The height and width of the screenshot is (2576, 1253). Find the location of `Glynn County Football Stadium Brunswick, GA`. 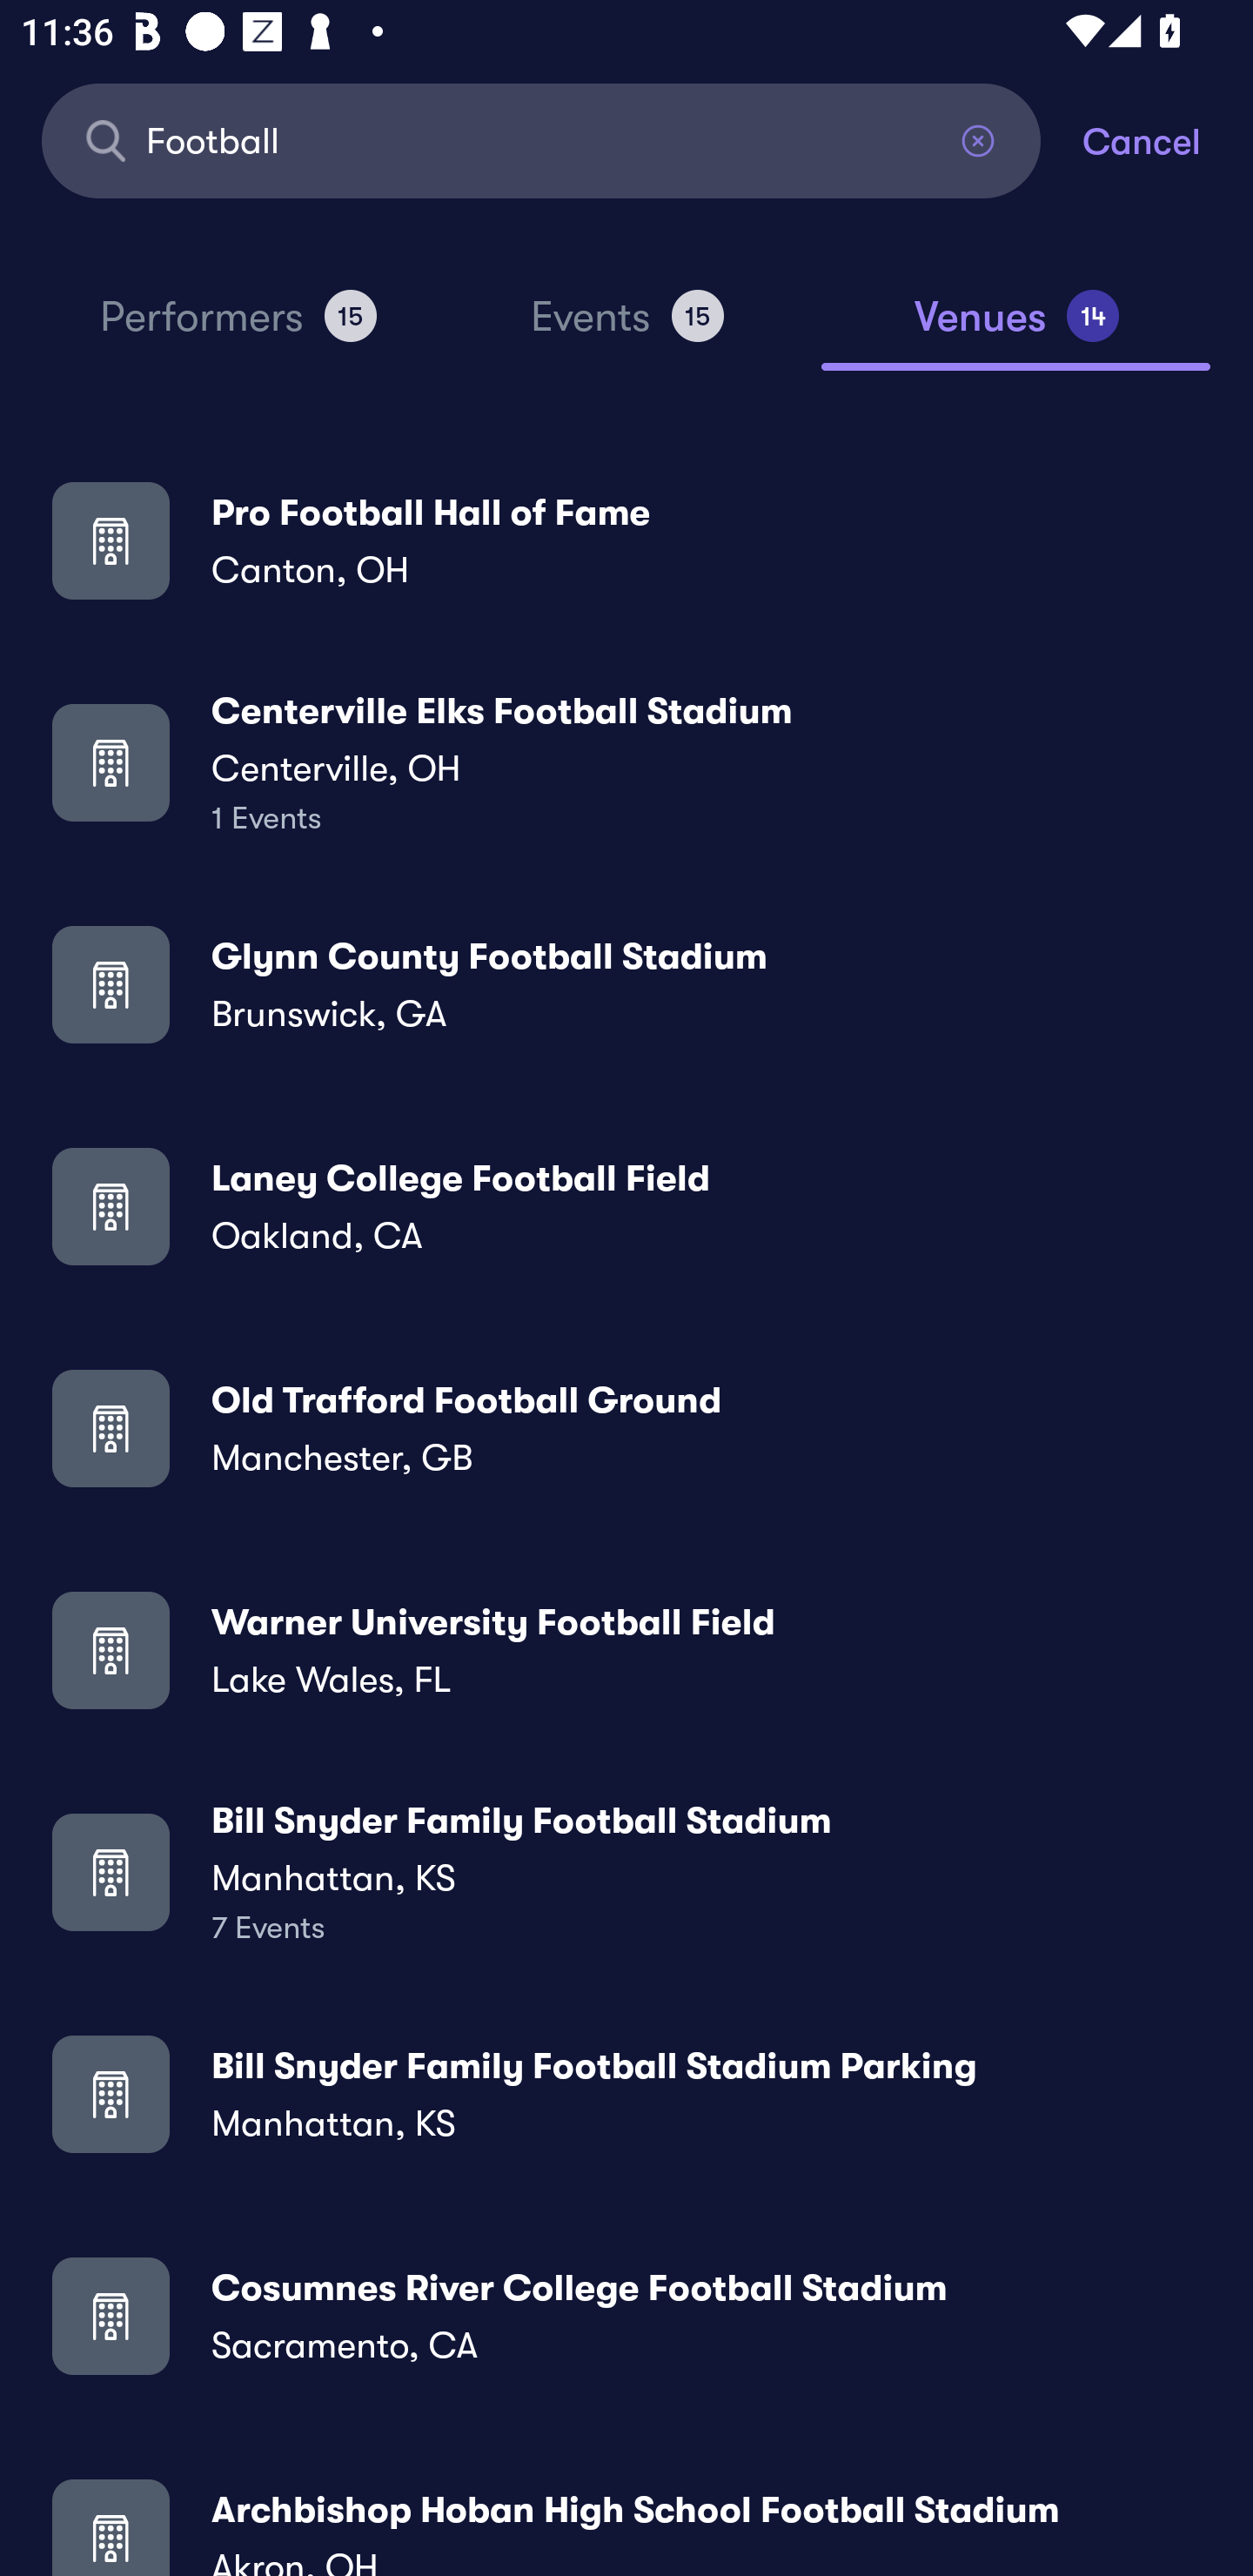

Glynn County Football Stadium Brunswick, GA is located at coordinates (626, 983).